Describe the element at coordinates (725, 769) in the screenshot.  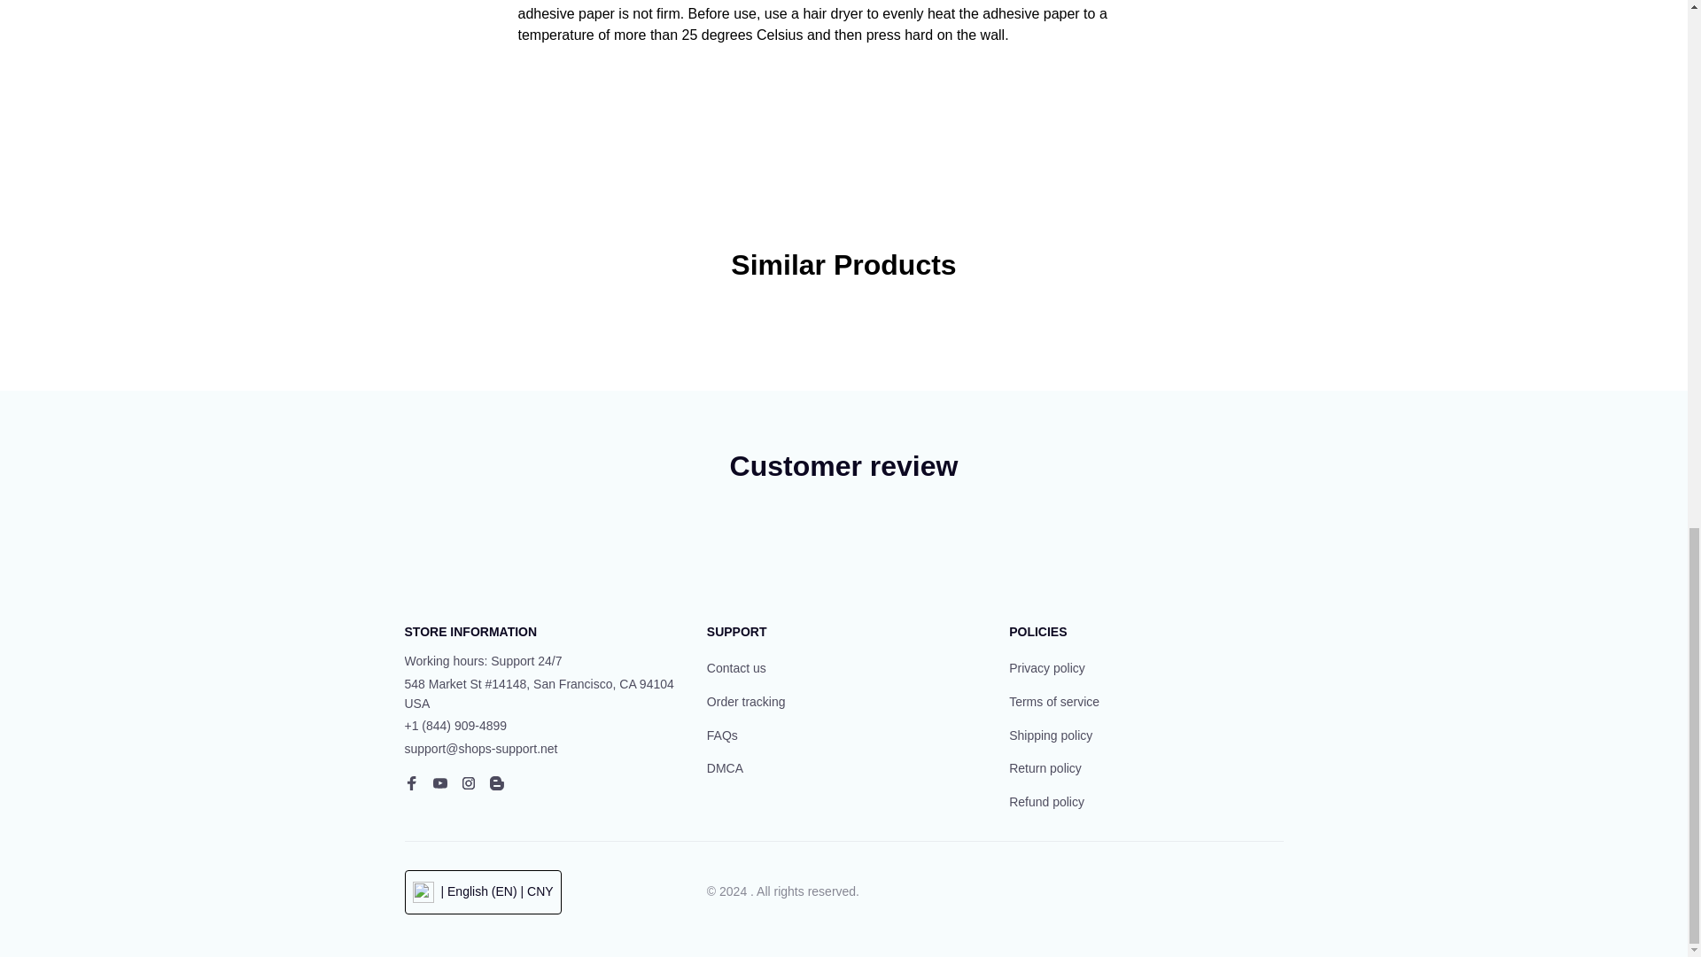
I see `DMCA` at that location.